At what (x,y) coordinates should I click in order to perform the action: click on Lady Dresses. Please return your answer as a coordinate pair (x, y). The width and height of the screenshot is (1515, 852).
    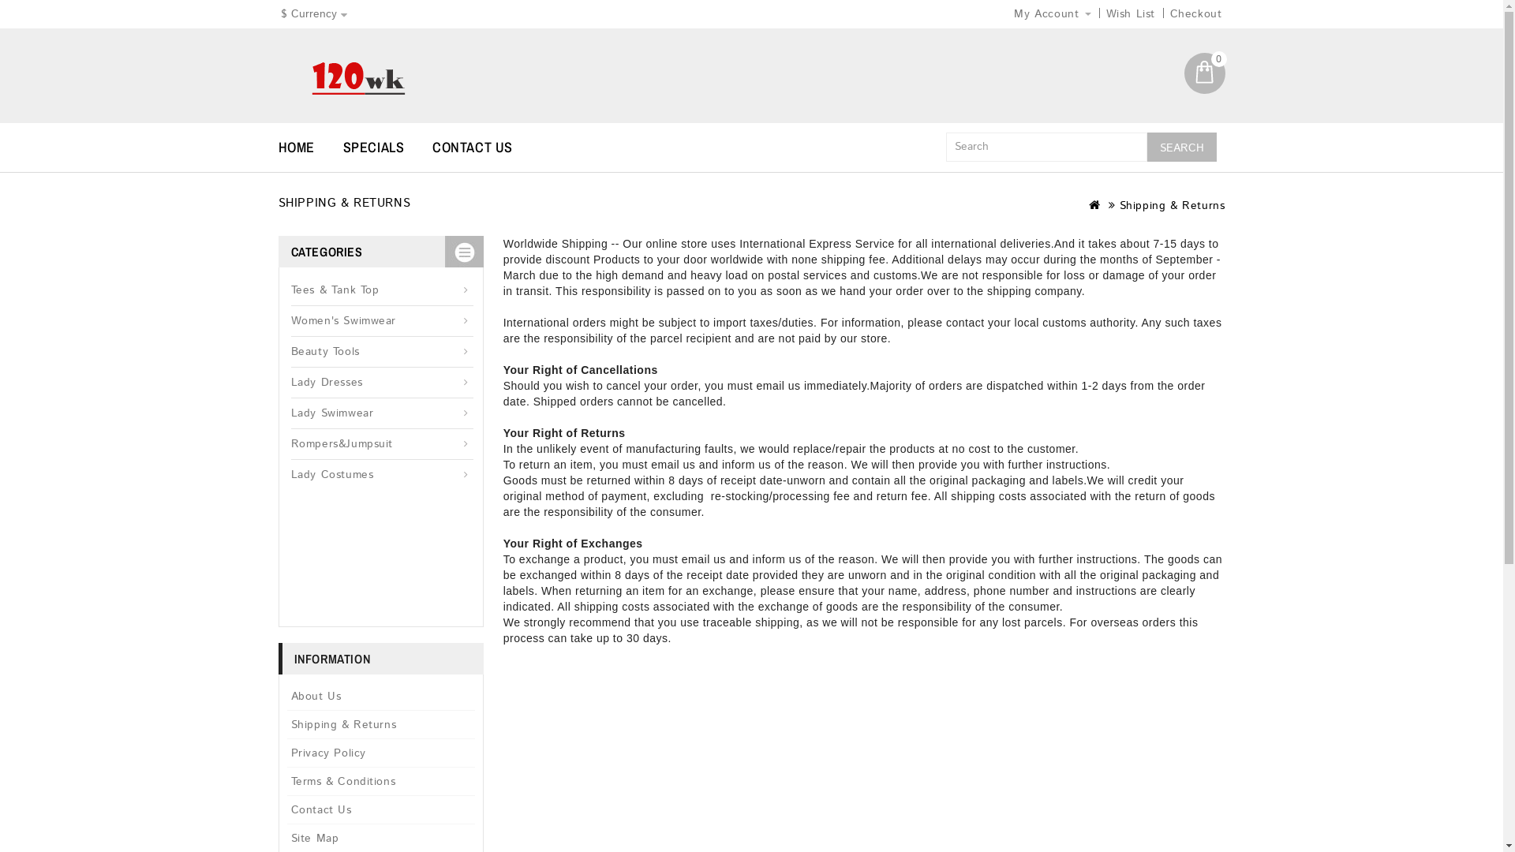
    Looking at the image, I should click on (382, 383).